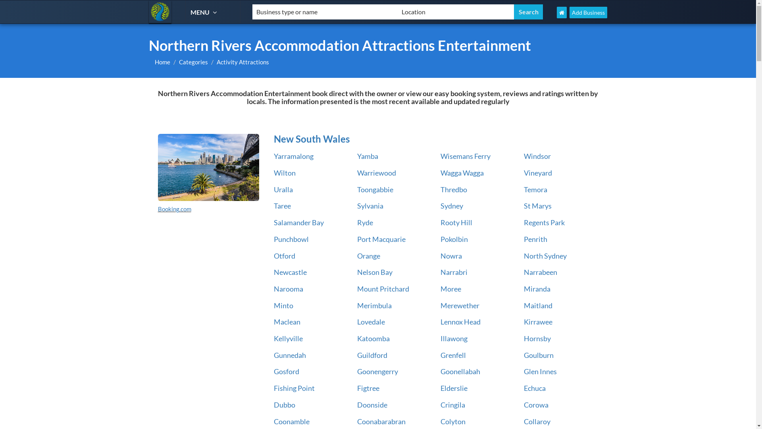  What do you see at coordinates (466, 156) in the screenshot?
I see `Wisemans Ferry` at bounding box center [466, 156].